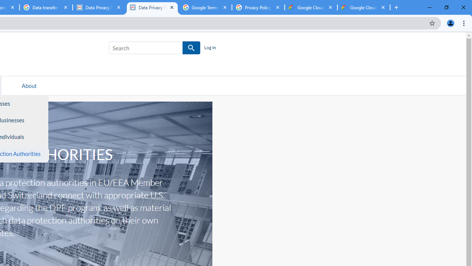 This screenshot has height=266, width=472. I want to click on Data Privacy Framework, so click(152, 7).